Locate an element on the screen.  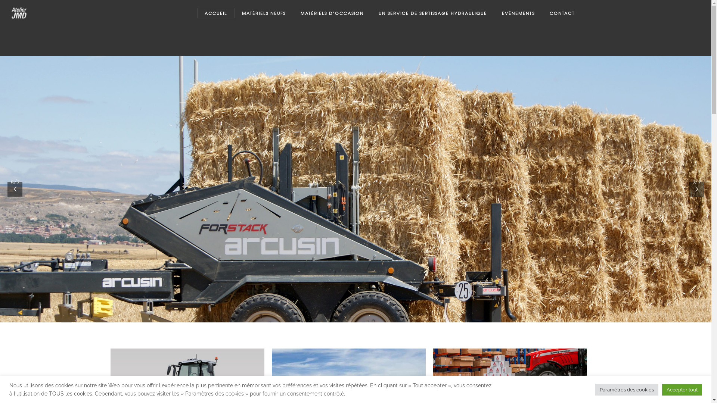
ACCUEIL is located at coordinates (216, 13).